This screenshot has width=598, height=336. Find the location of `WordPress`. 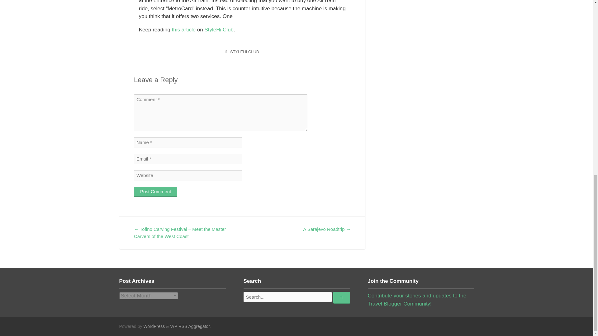

WordPress is located at coordinates (154, 326).